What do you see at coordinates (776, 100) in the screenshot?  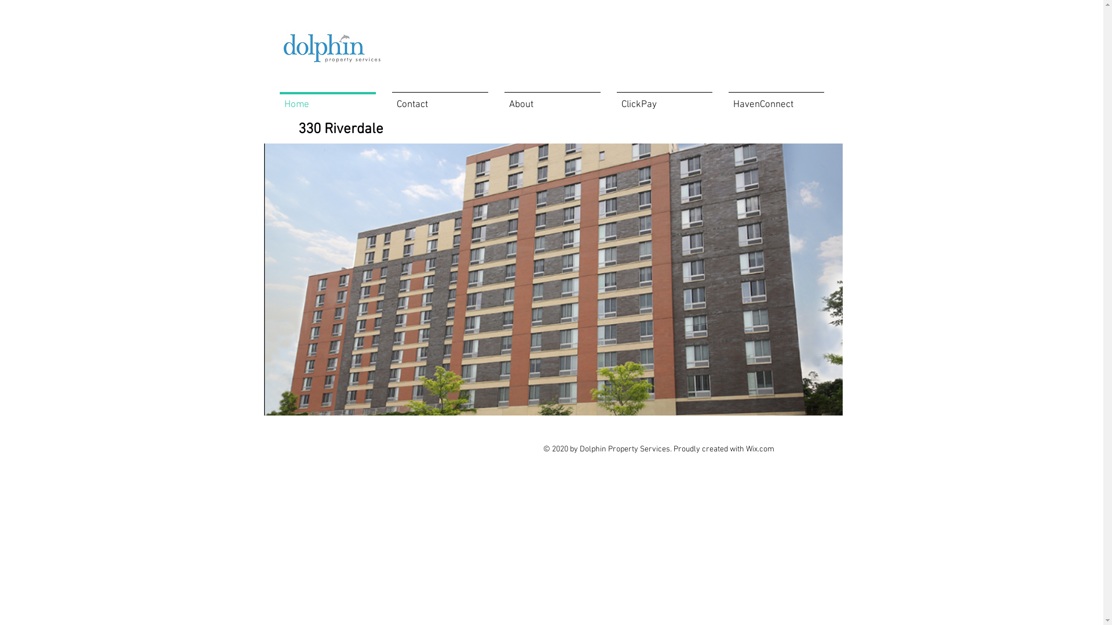 I see `HavenConnect` at bounding box center [776, 100].